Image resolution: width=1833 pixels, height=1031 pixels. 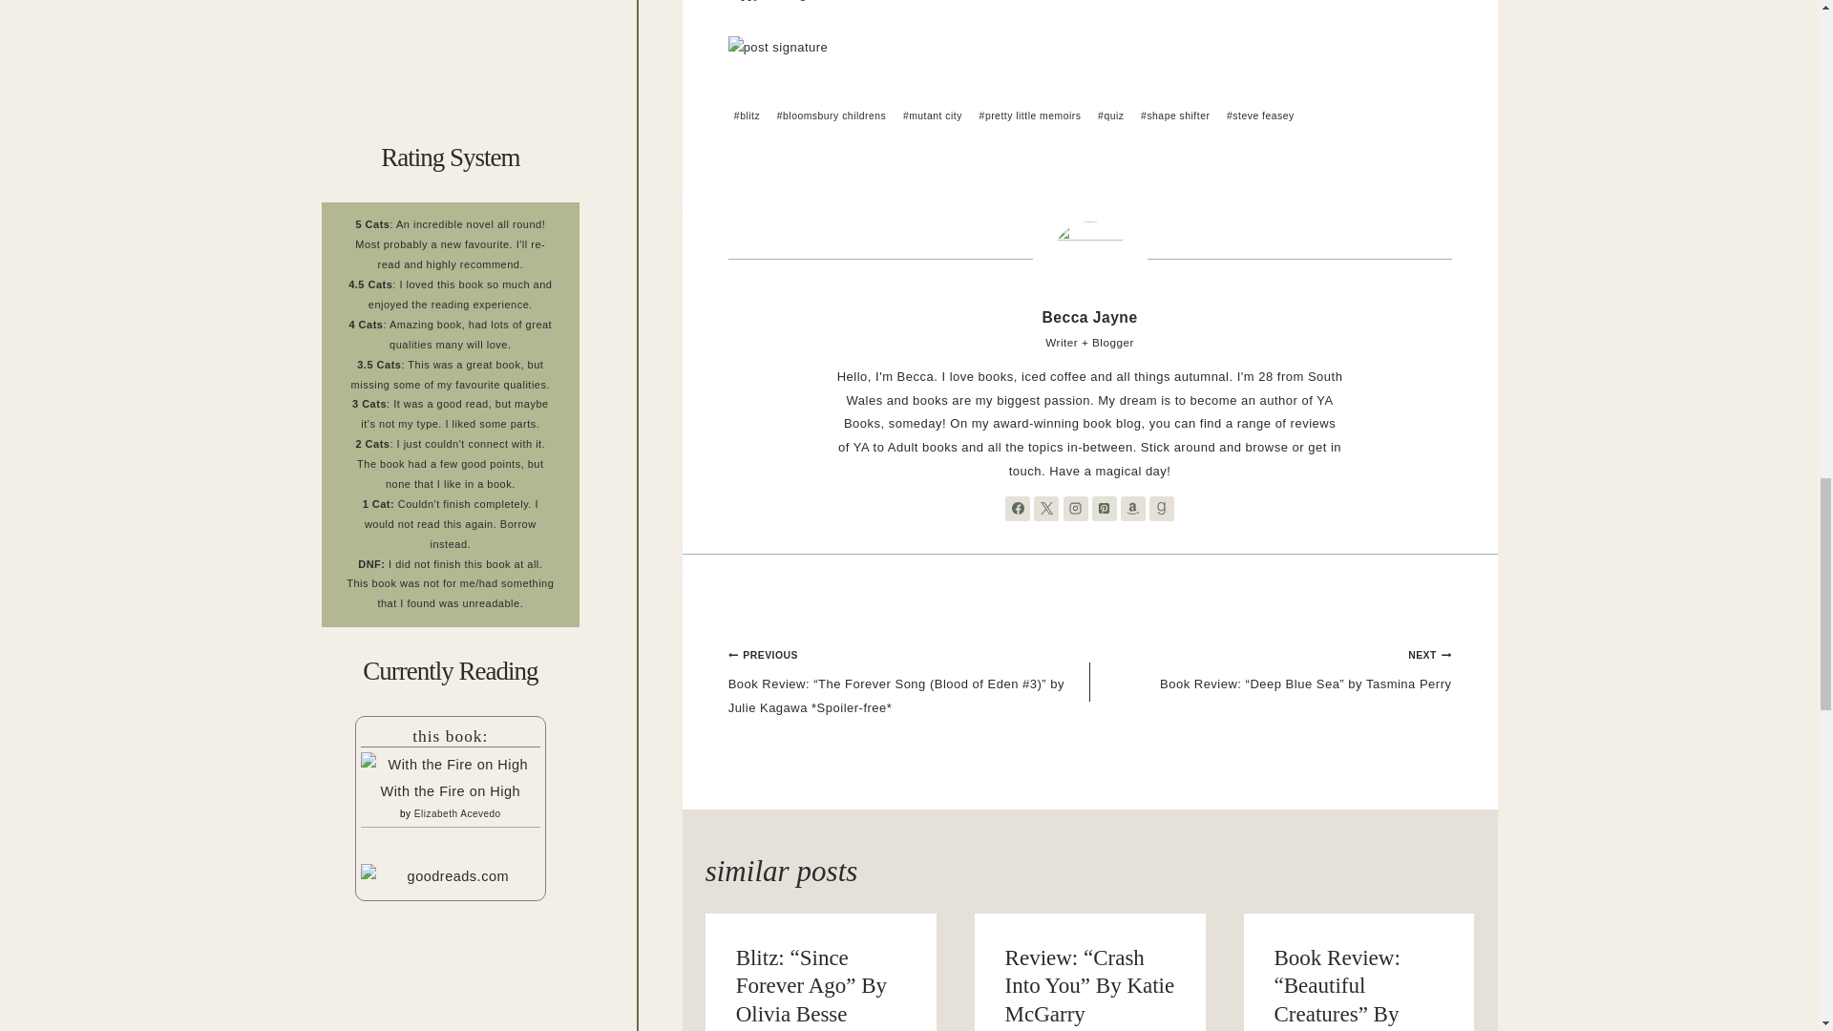 What do you see at coordinates (1104, 508) in the screenshot?
I see `Follow Becca Jayne on Pinterest` at bounding box center [1104, 508].